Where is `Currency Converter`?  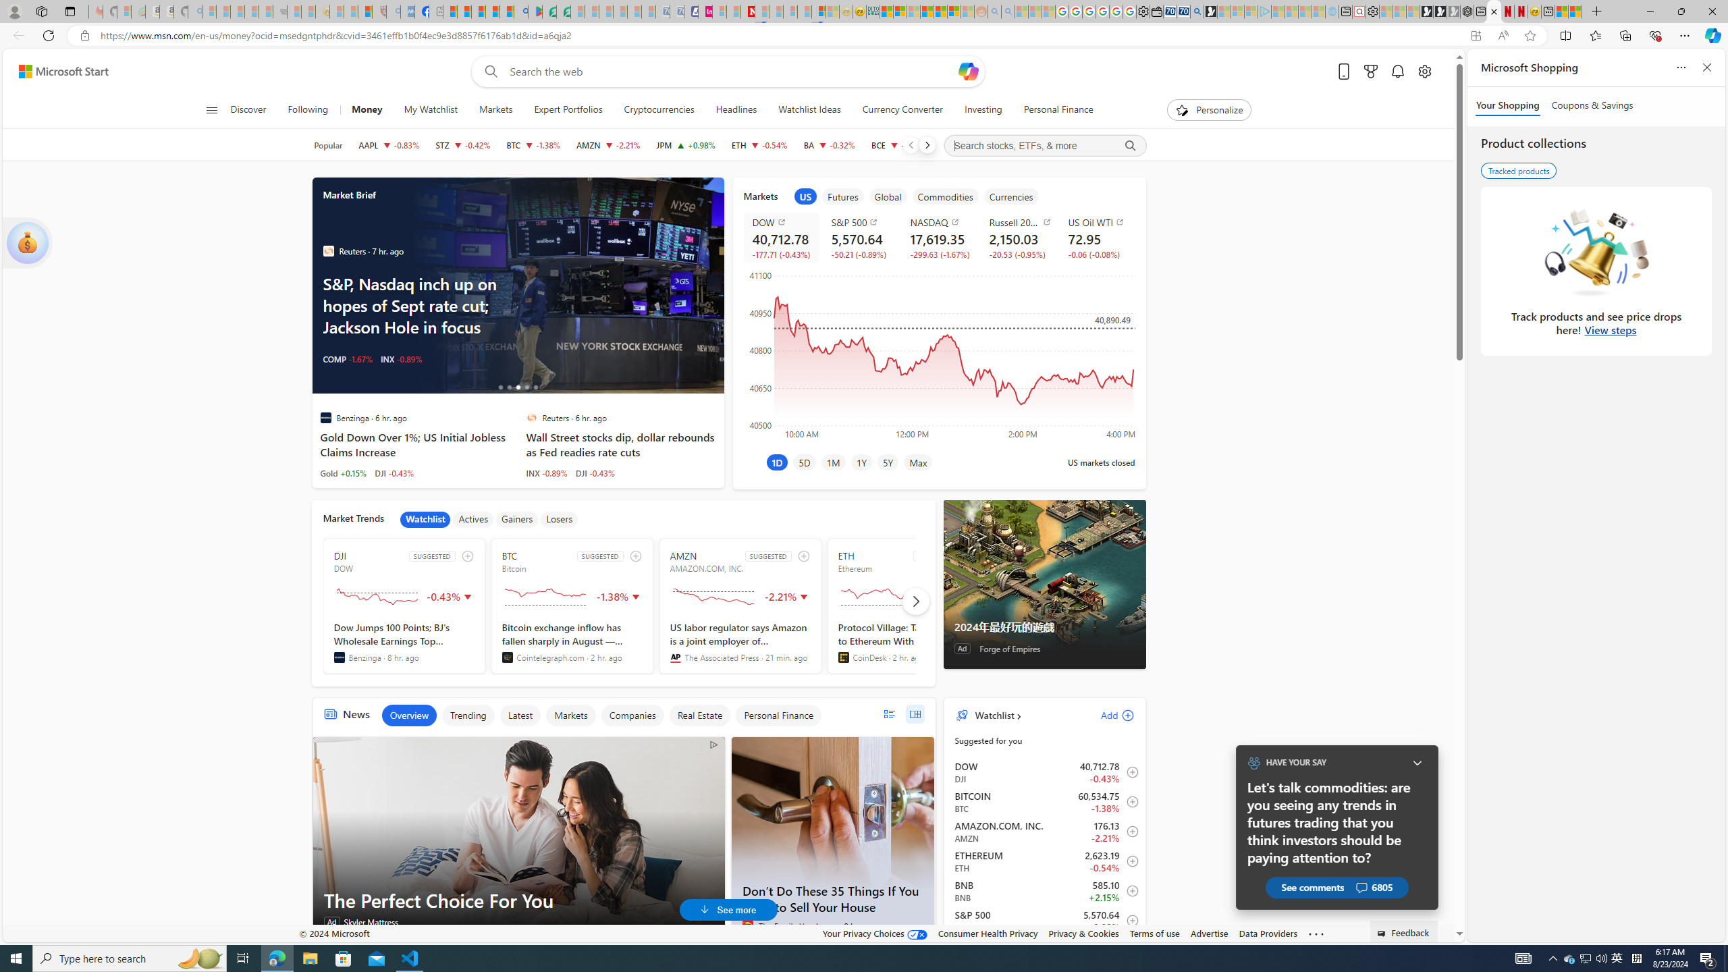 Currency Converter is located at coordinates (902, 110).